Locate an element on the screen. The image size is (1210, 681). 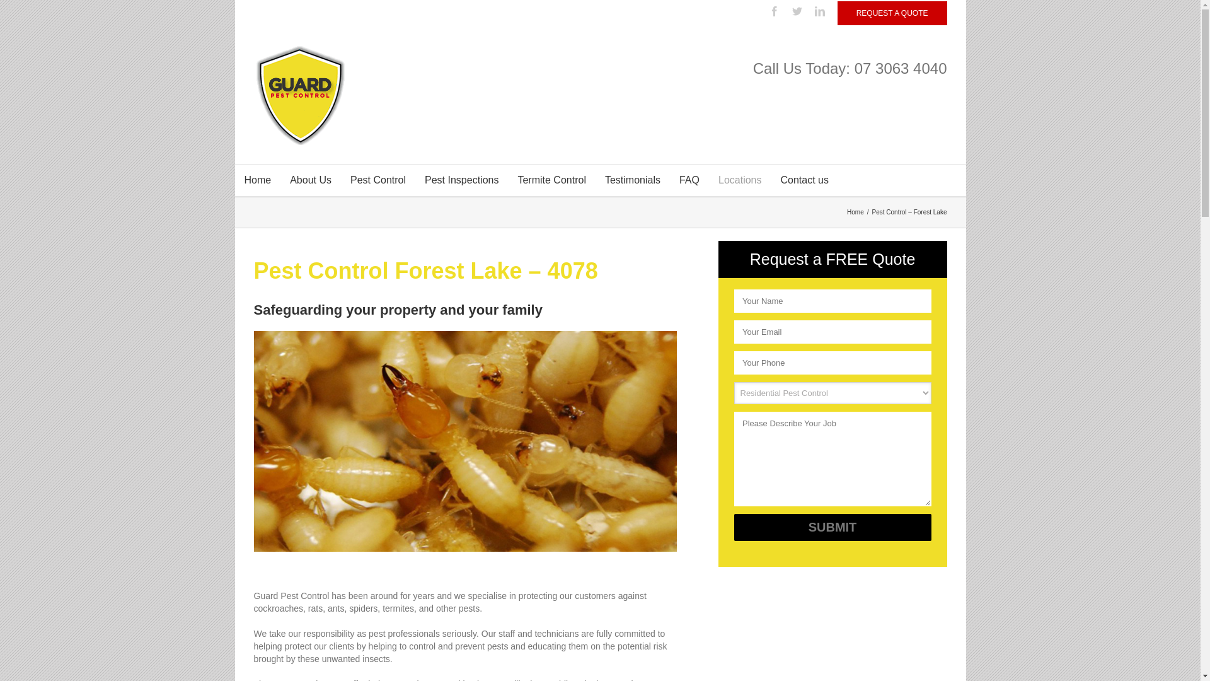
Linkedin is located at coordinates (820, 11).